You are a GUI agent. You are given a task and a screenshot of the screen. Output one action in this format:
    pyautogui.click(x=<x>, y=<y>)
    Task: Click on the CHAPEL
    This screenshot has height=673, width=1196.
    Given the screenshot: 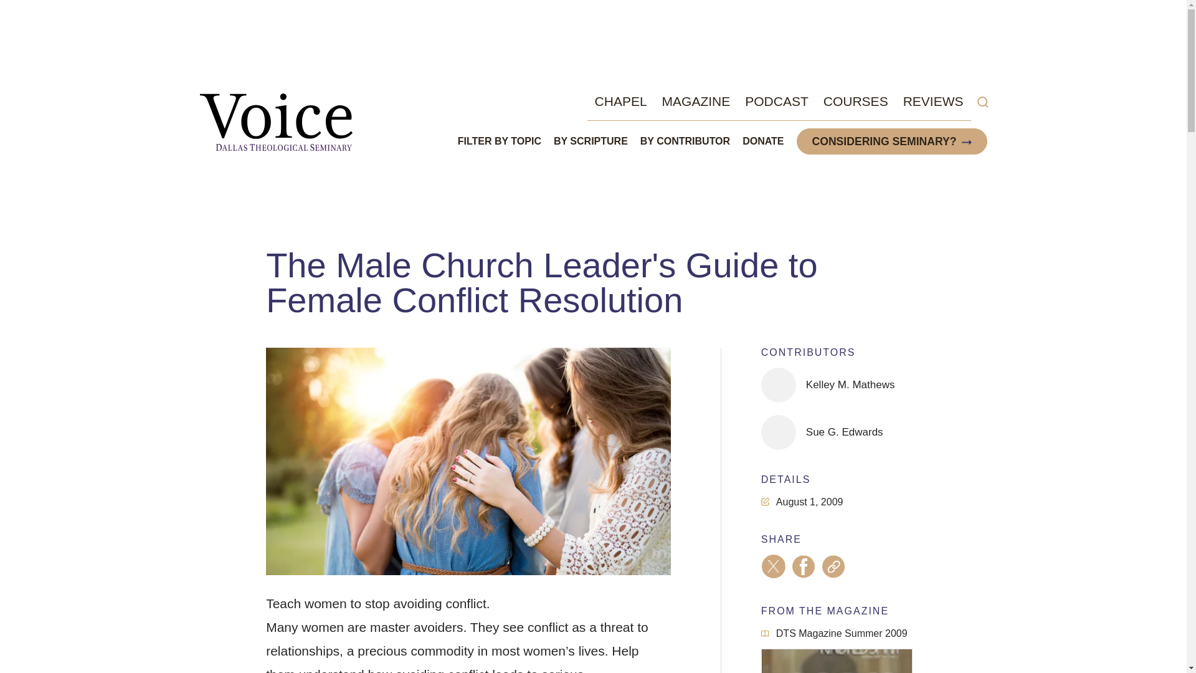 What is the action you would take?
    pyautogui.click(x=620, y=101)
    